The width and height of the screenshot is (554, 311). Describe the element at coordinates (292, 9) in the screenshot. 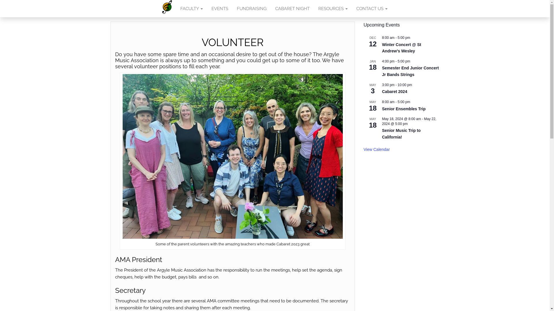

I see `CABARET NIGHT` at that location.